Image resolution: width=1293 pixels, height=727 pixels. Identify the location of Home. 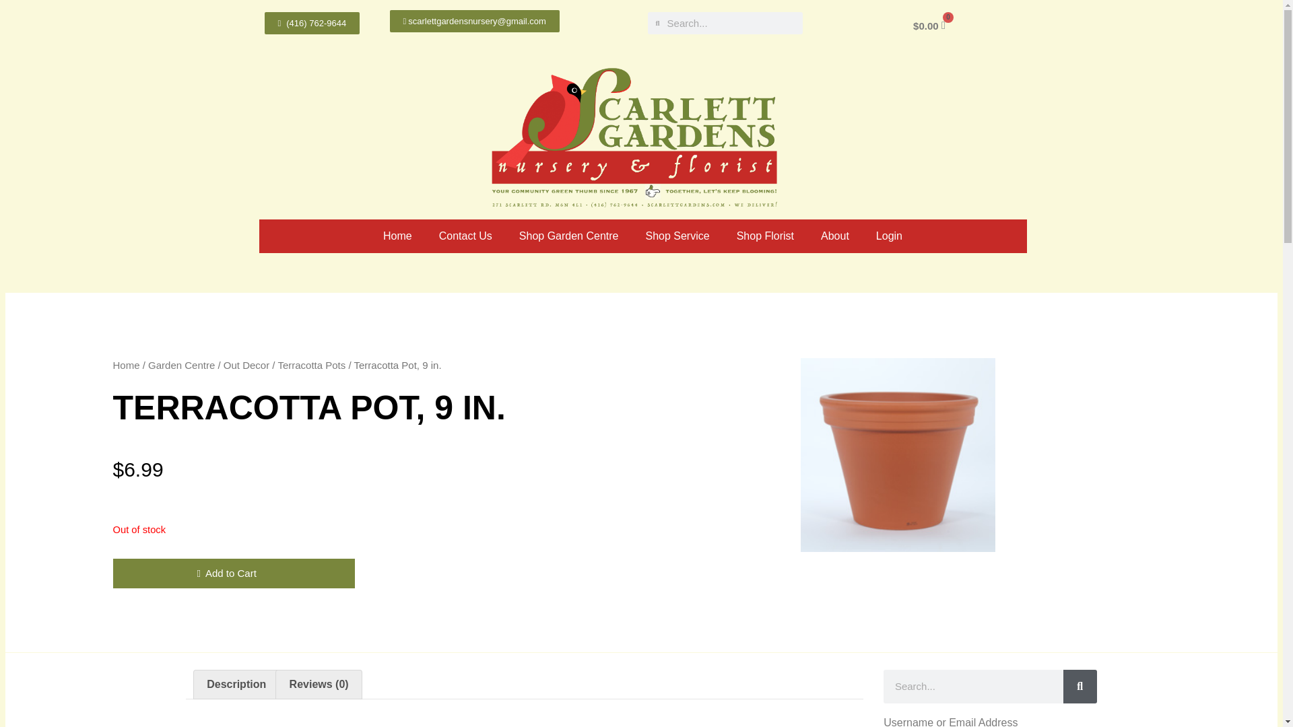
(397, 236).